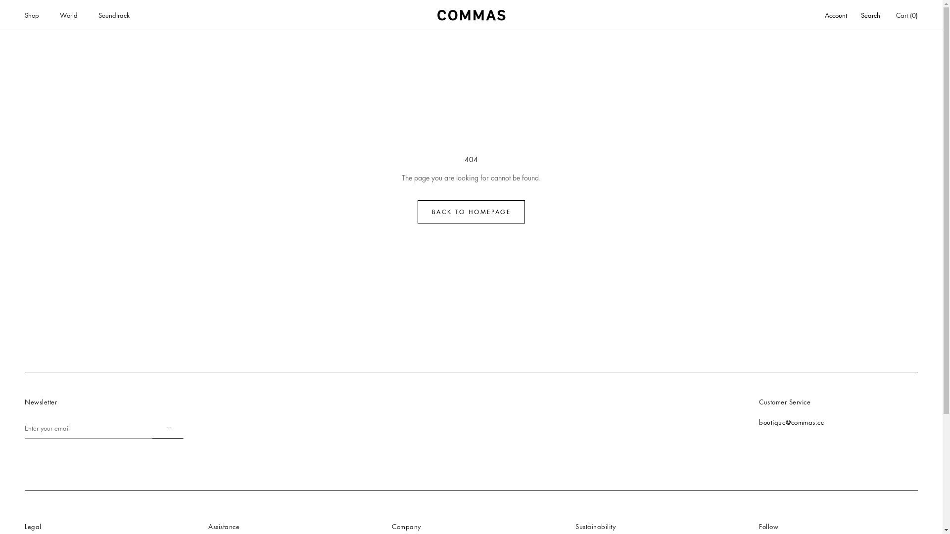  I want to click on Shop
Shop, so click(32, 15).